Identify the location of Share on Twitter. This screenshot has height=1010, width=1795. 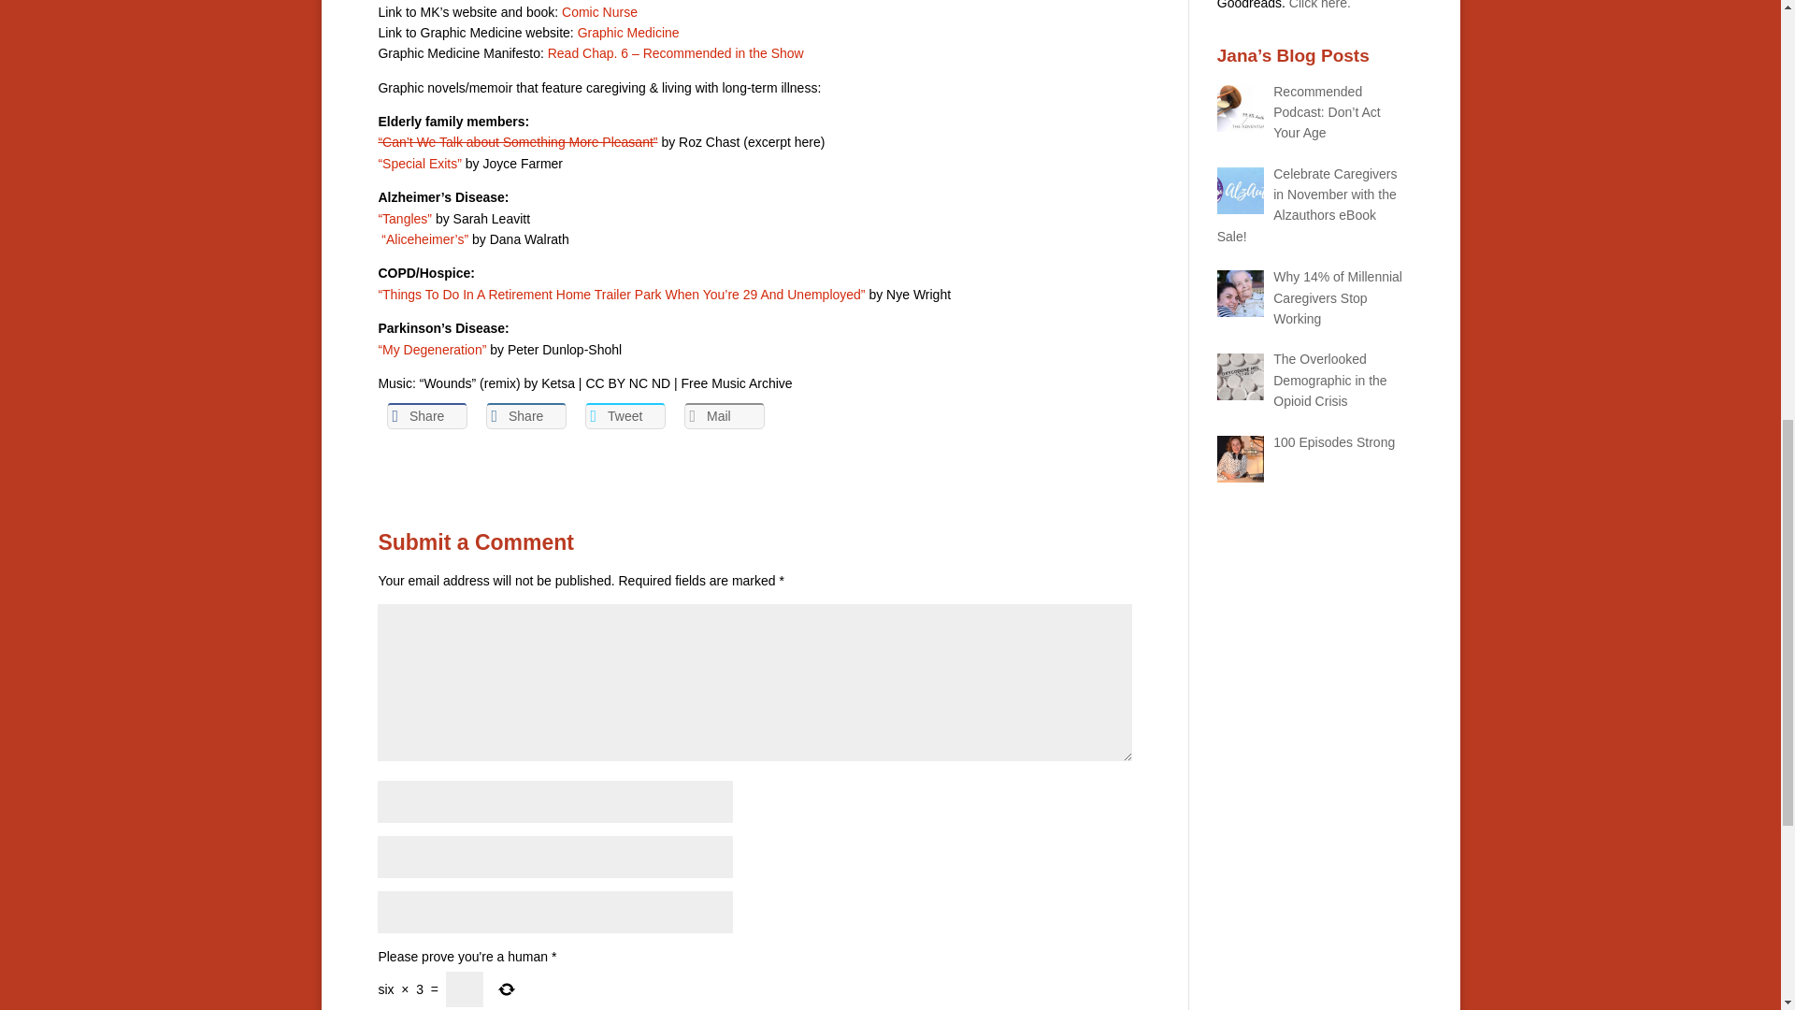
(625, 415).